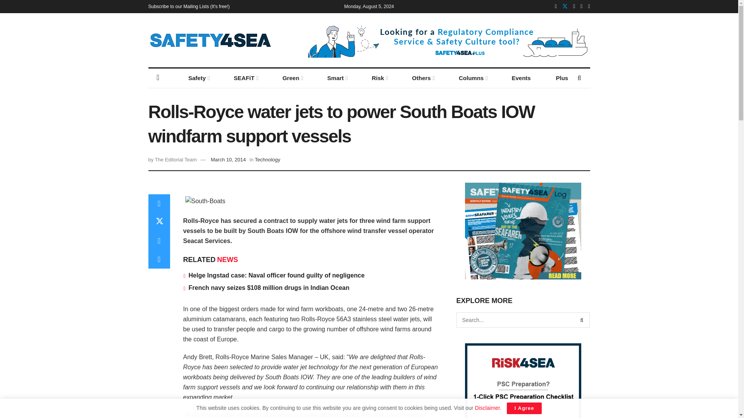 This screenshot has width=744, height=418. Describe the element at coordinates (198, 78) in the screenshot. I see `Safety` at that location.